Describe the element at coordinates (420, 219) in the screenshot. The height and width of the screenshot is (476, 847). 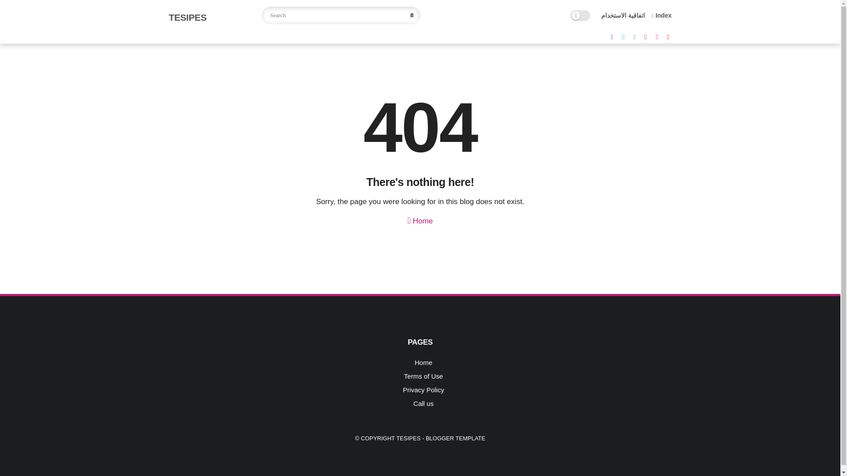
I see `Home` at that location.